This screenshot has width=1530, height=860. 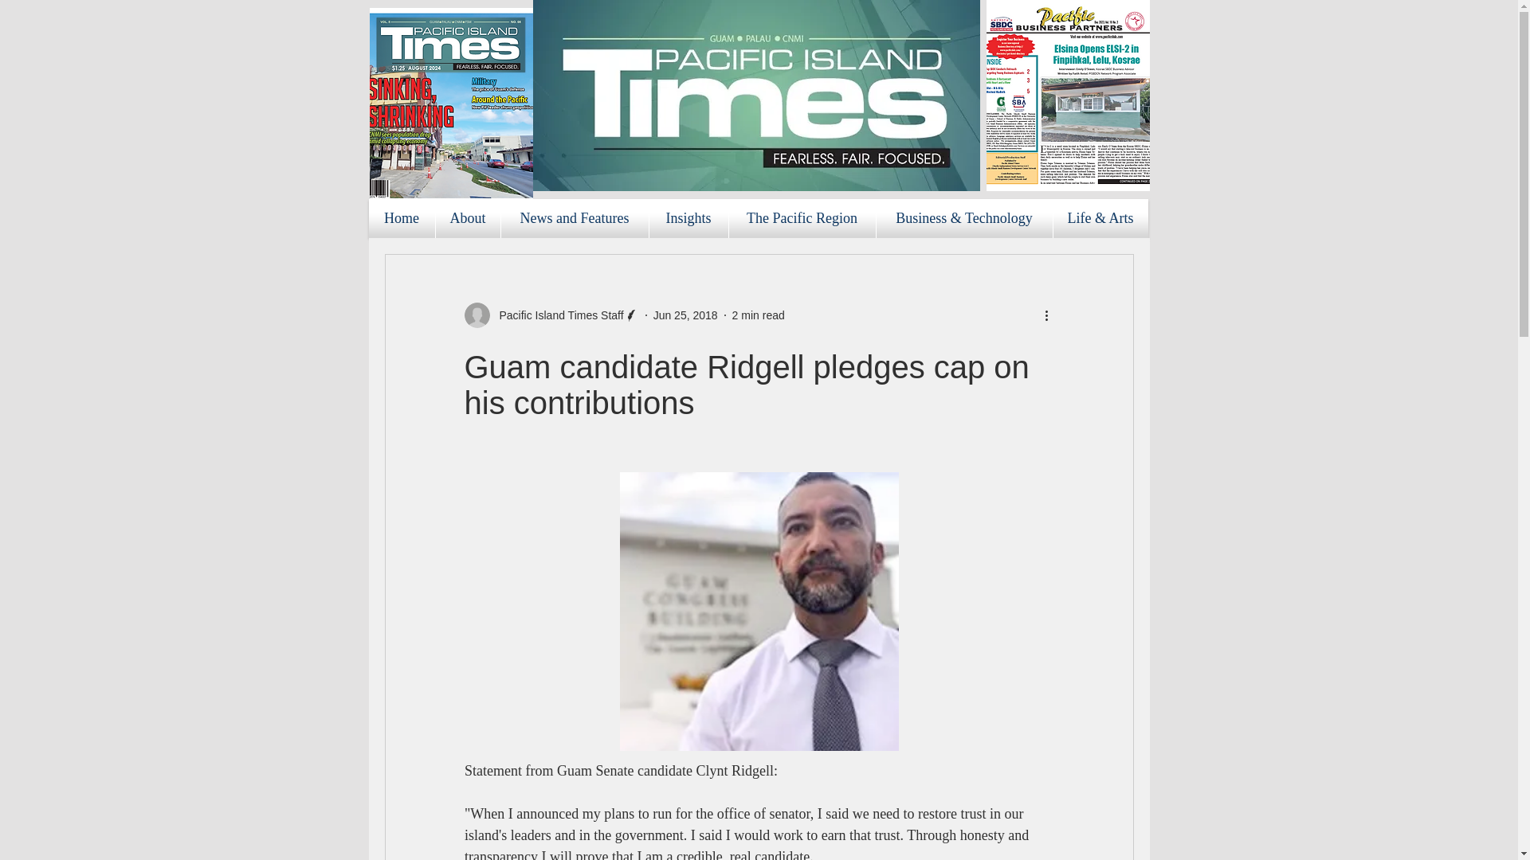 What do you see at coordinates (467, 218) in the screenshot?
I see `About` at bounding box center [467, 218].